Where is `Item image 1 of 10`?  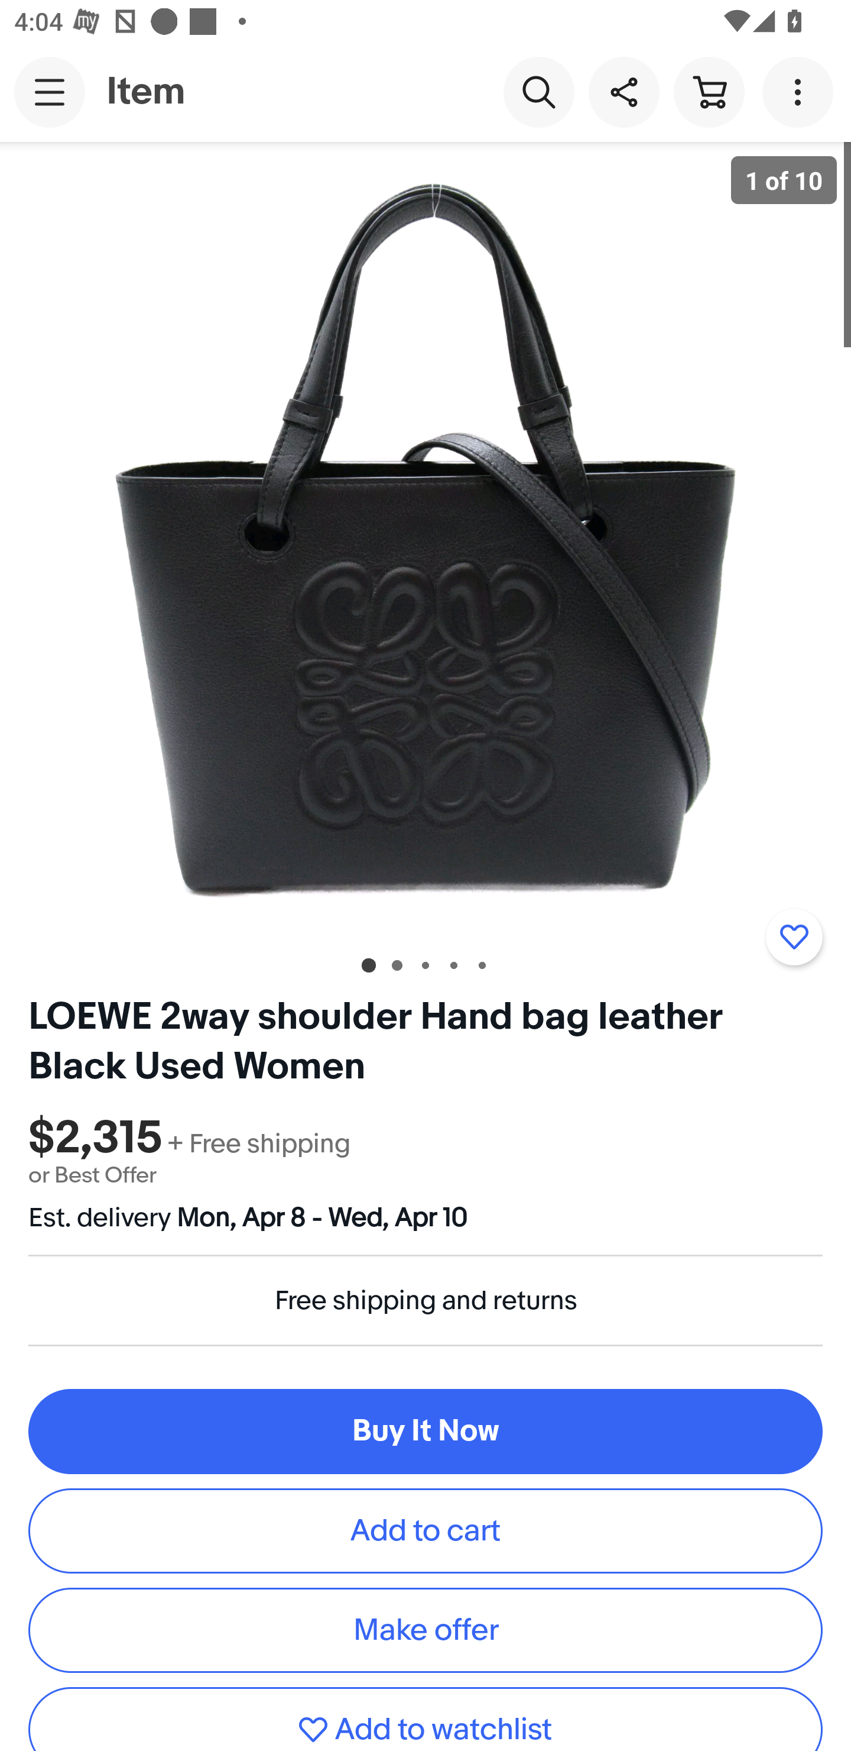 Item image 1 of 10 is located at coordinates (425, 539).